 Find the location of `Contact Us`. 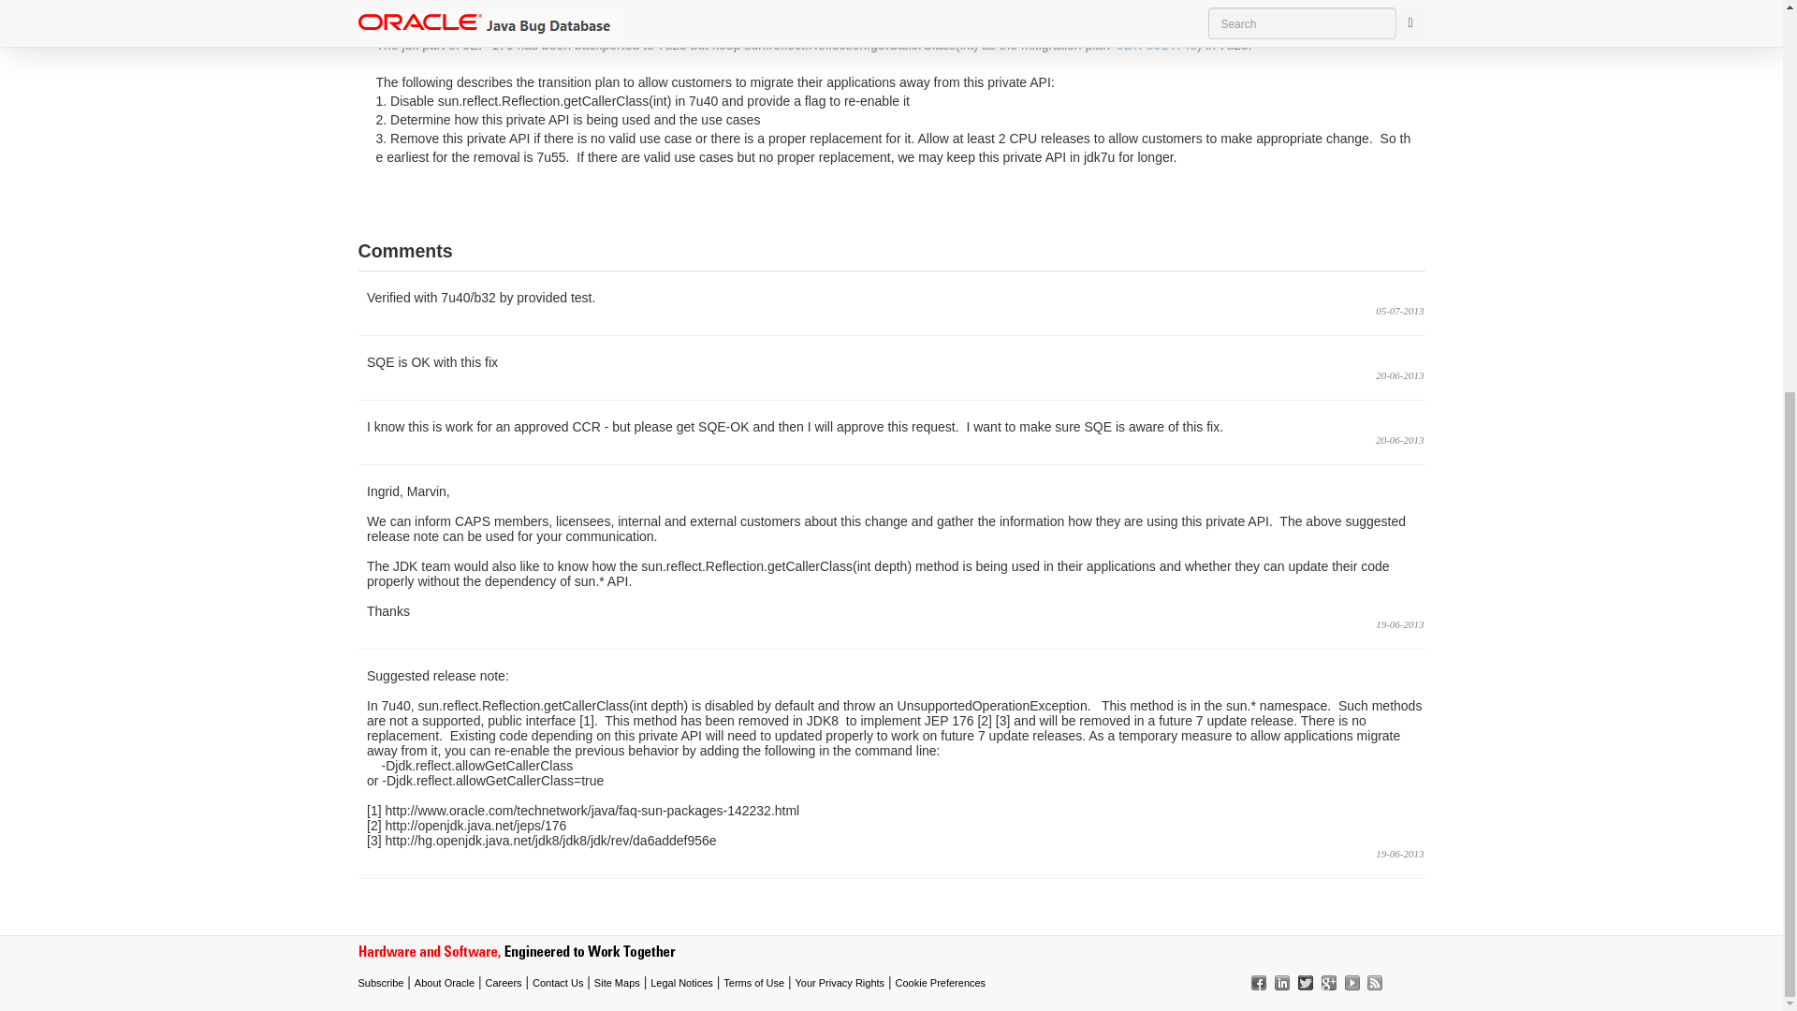

Contact Us is located at coordinates (557, 983).